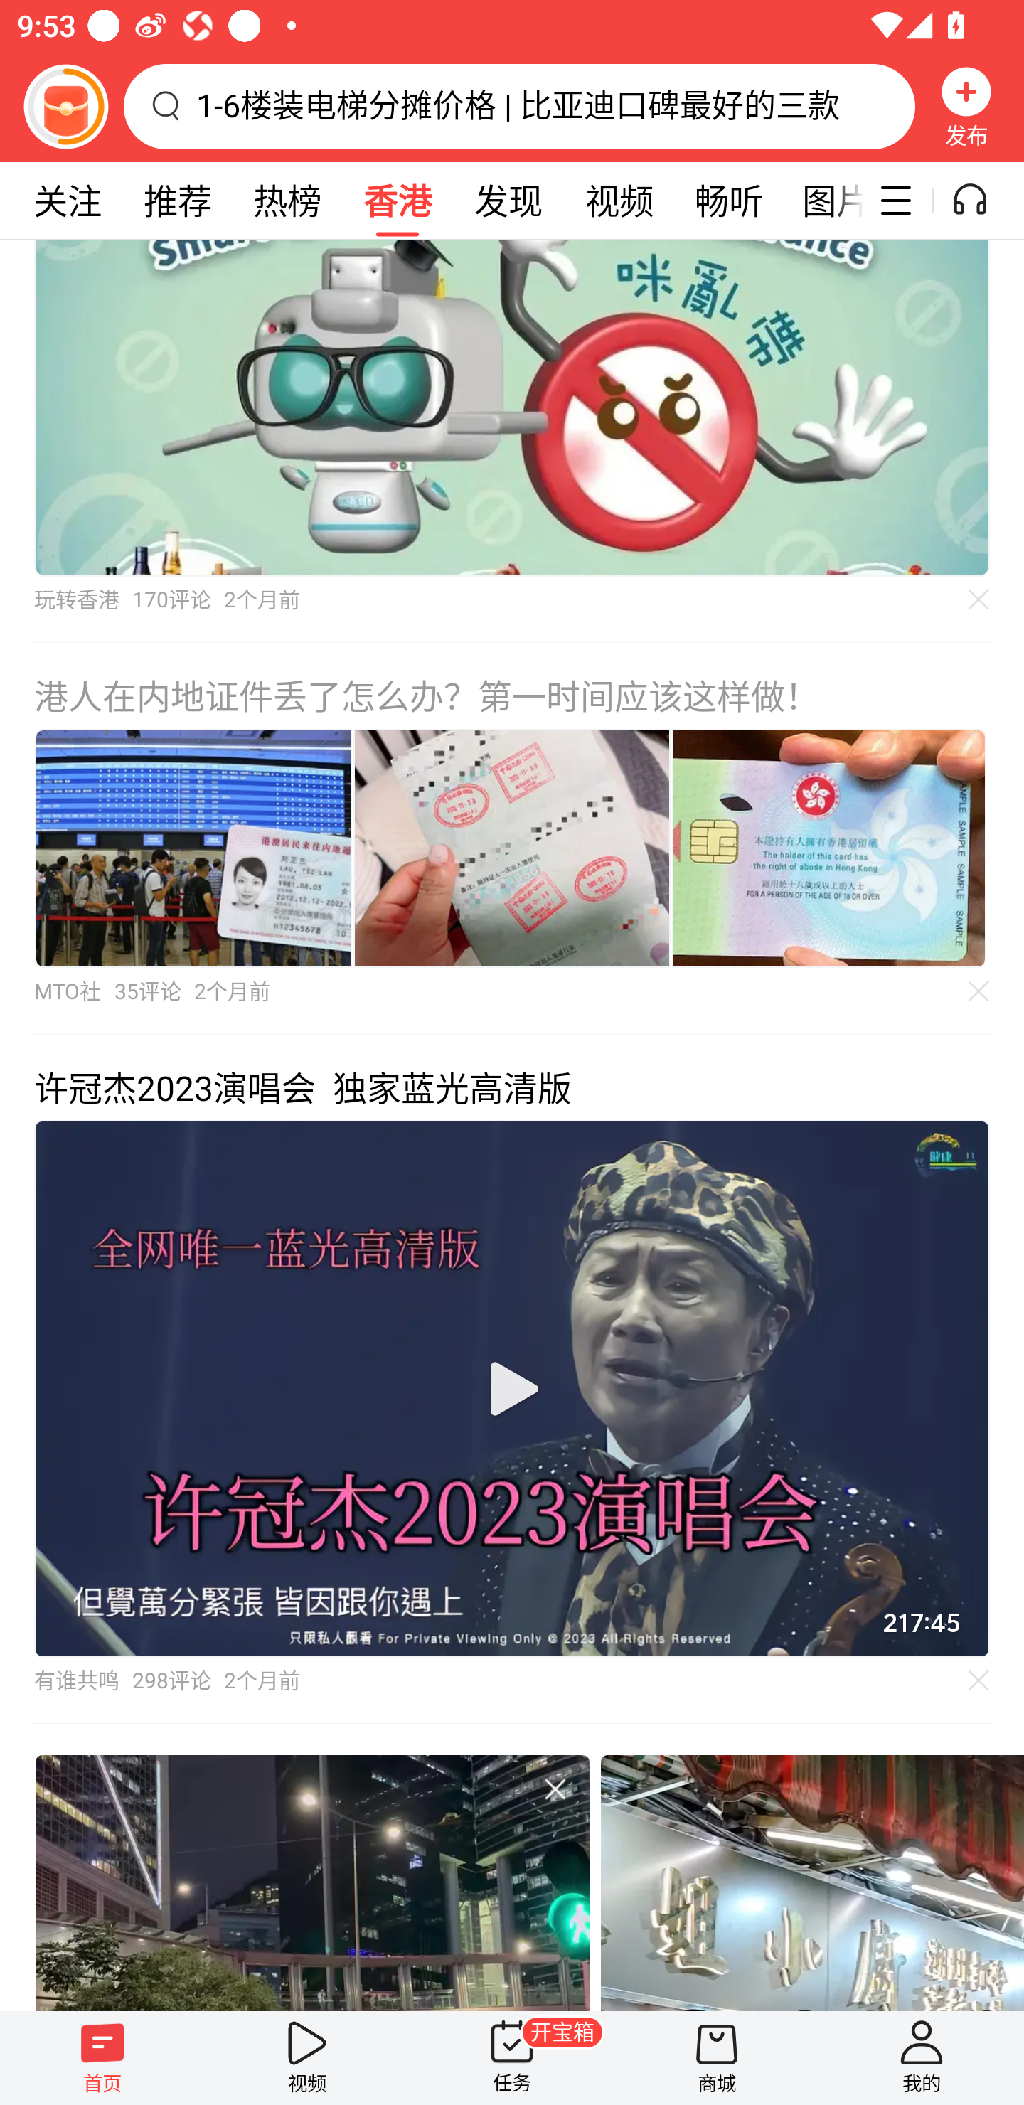 This screenshot has width=1024, height=2105. What do you see at coordinates (829, 848) in the screenshot?
I see `内容图片` at bounding box center [829, 848].